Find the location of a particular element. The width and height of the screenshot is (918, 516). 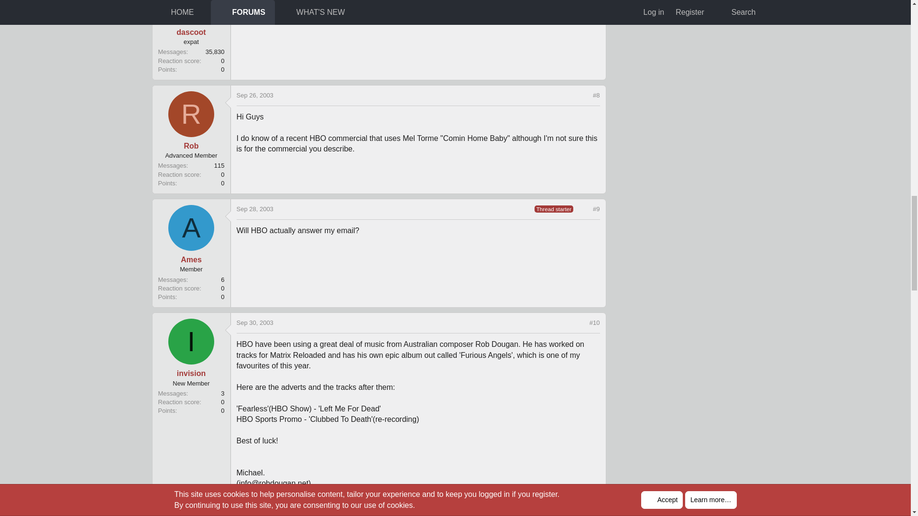

Oct 1, 2003 at 5:00 PM is located at coordinates (251, 510).